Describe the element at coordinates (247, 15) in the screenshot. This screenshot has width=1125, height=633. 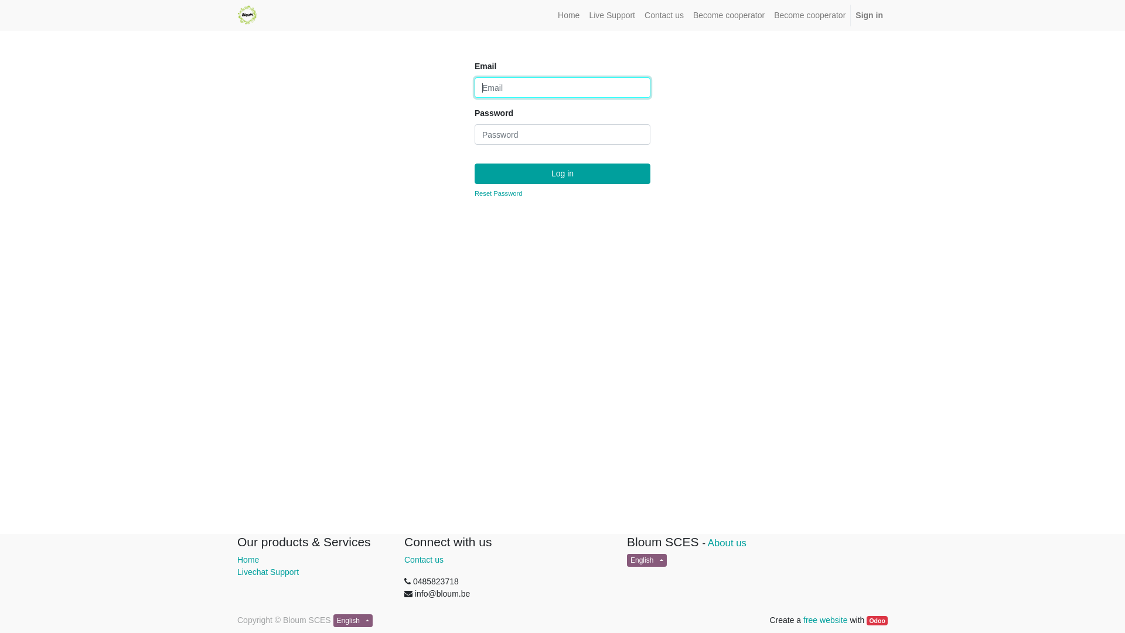
I see `Bloum SCES` at that location.